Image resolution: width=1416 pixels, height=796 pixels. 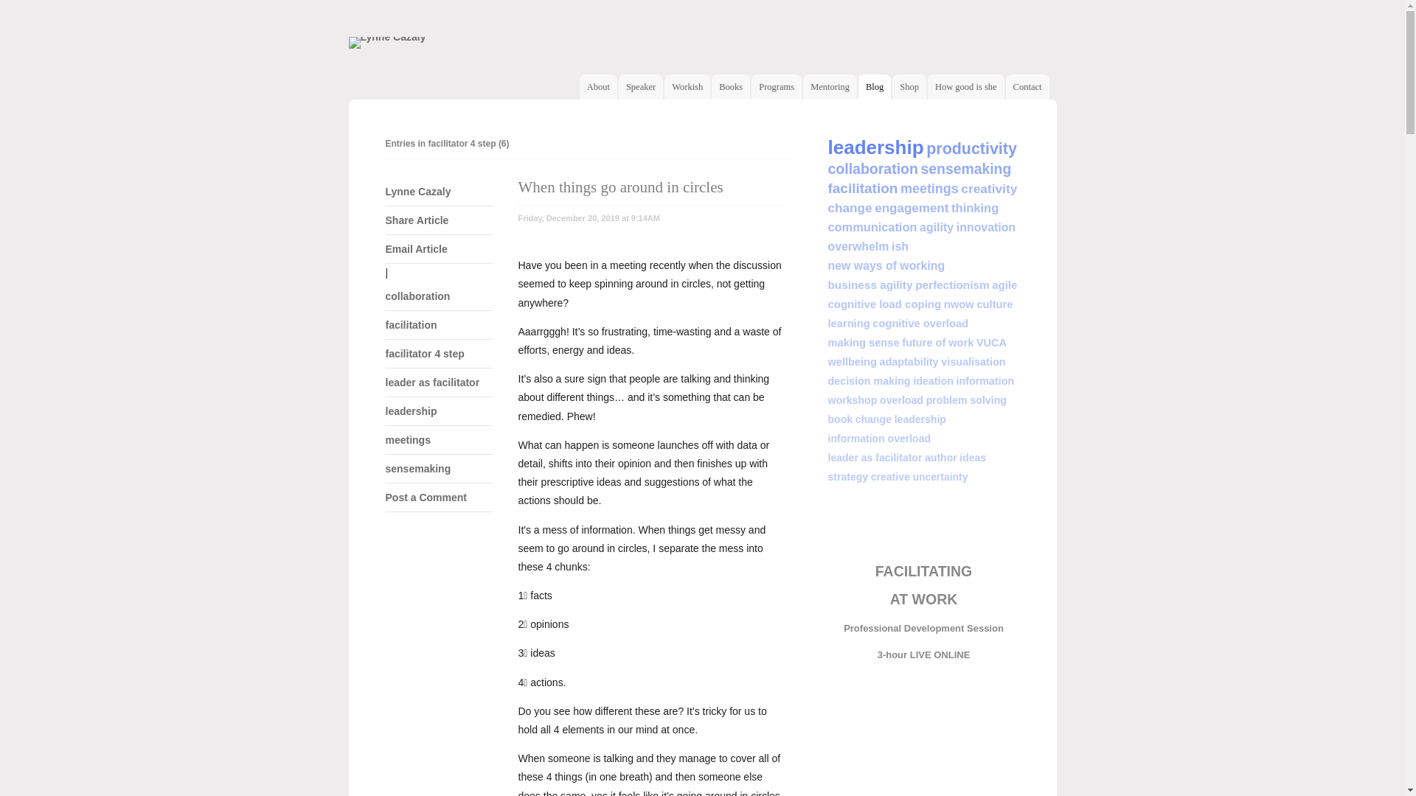 What do you see at coordinates (850, 209) in the screenshot?
I see `change` at bounding box center [850, 209].